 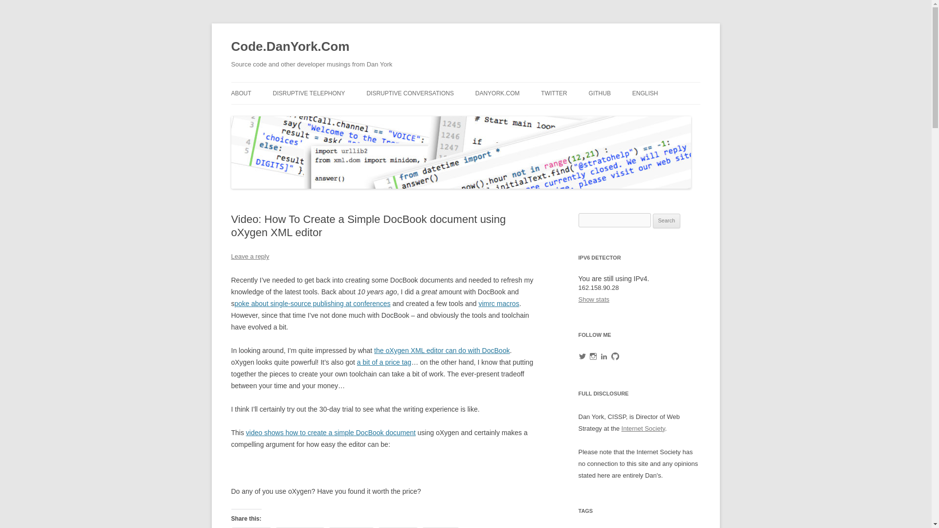 What do you see at coordinates (554, 93) in the screenshot?
I see `TWITTER` at bounding box center [554, 93].